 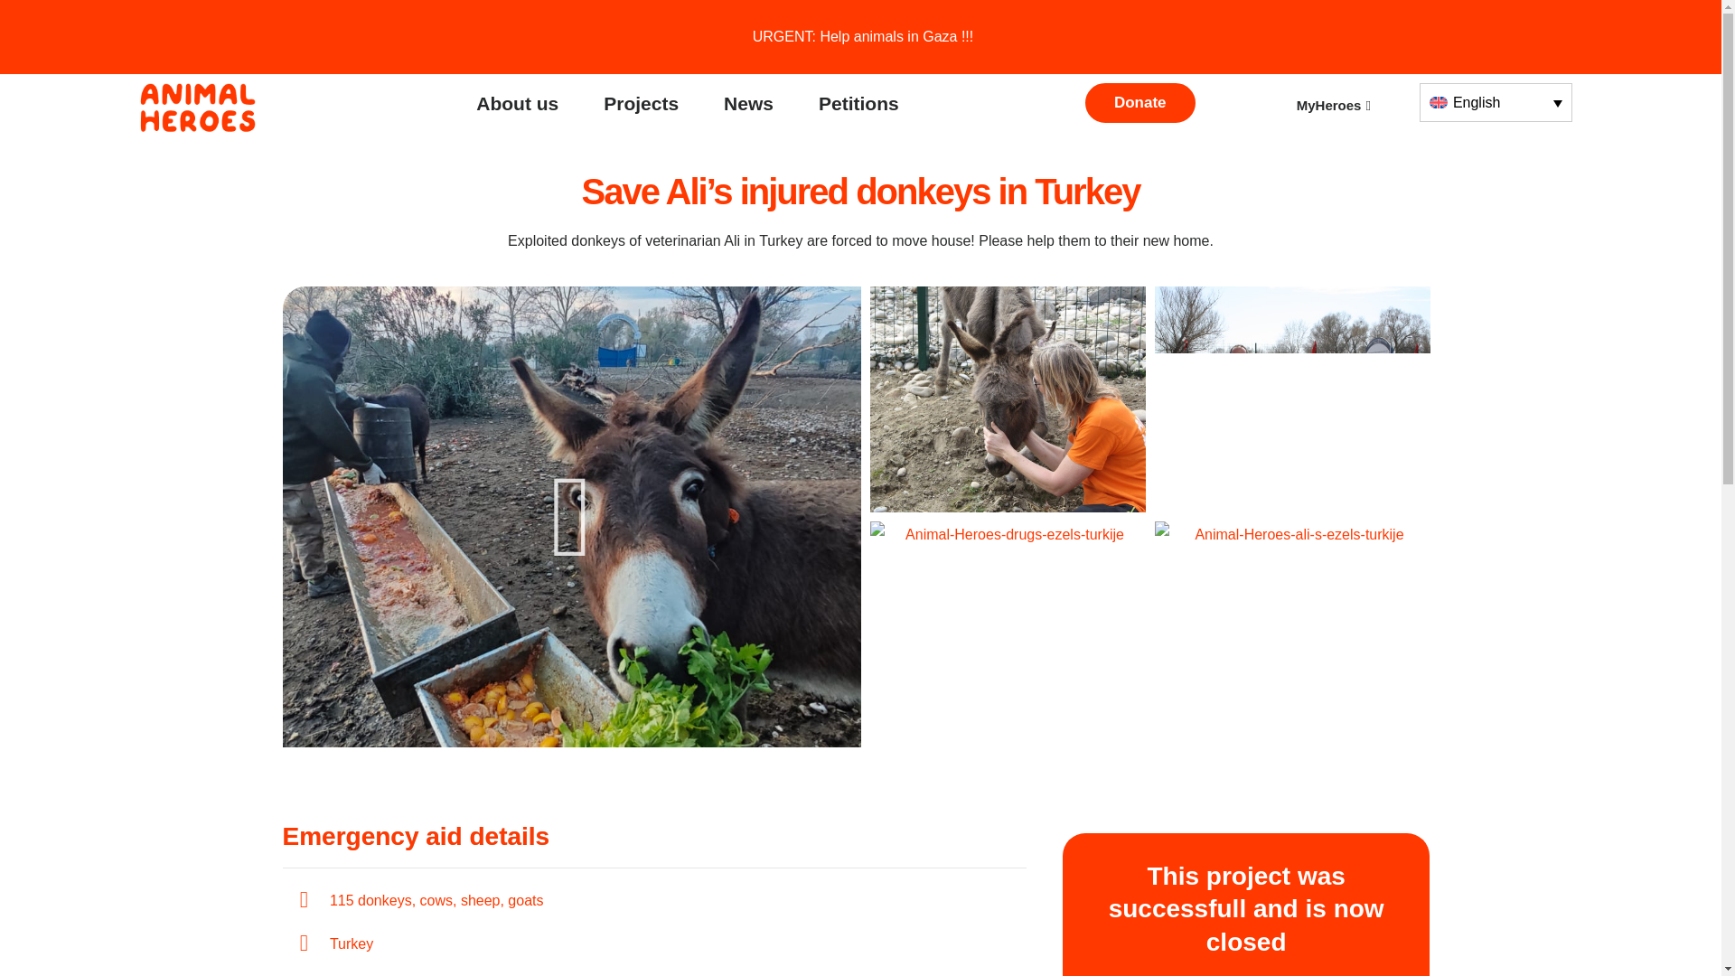 I want to click on News, so click(x=748, y=103).